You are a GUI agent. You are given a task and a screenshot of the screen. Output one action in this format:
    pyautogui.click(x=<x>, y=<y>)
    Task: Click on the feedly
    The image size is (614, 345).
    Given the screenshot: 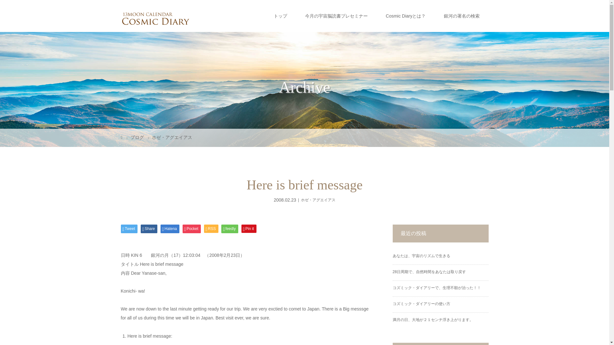 What is the action you would take?
    pyautogui.click(x=230, y=229)
    